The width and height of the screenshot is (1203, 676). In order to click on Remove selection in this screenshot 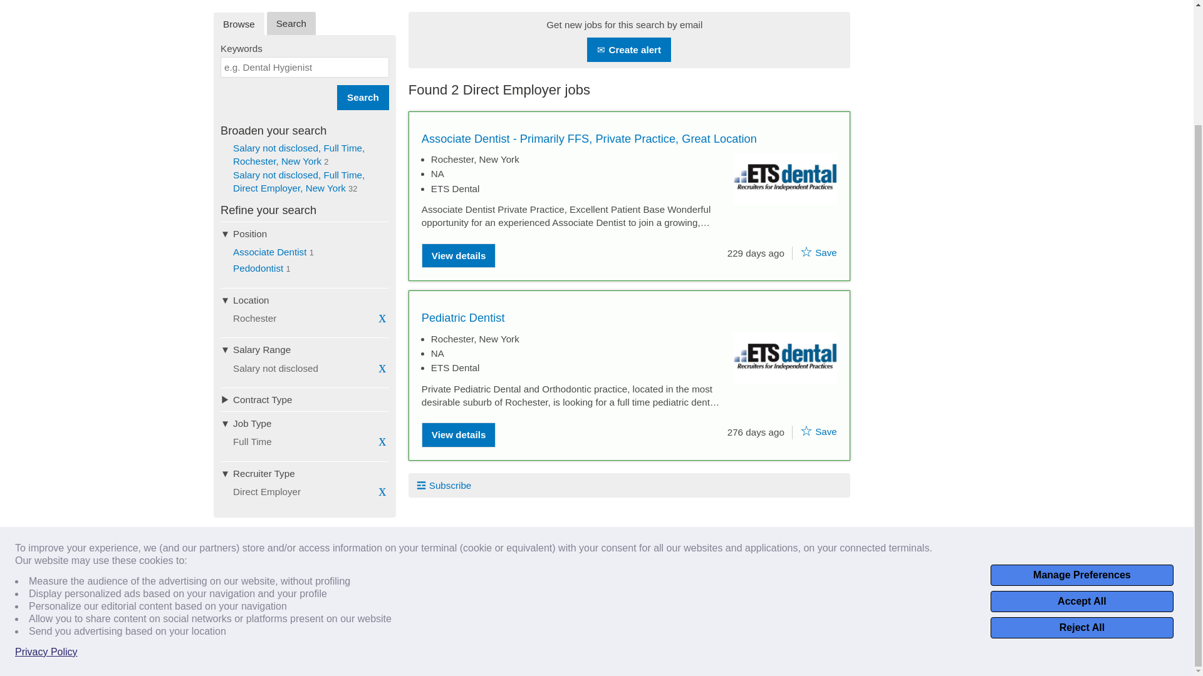, I will do `click(382, 491)`.